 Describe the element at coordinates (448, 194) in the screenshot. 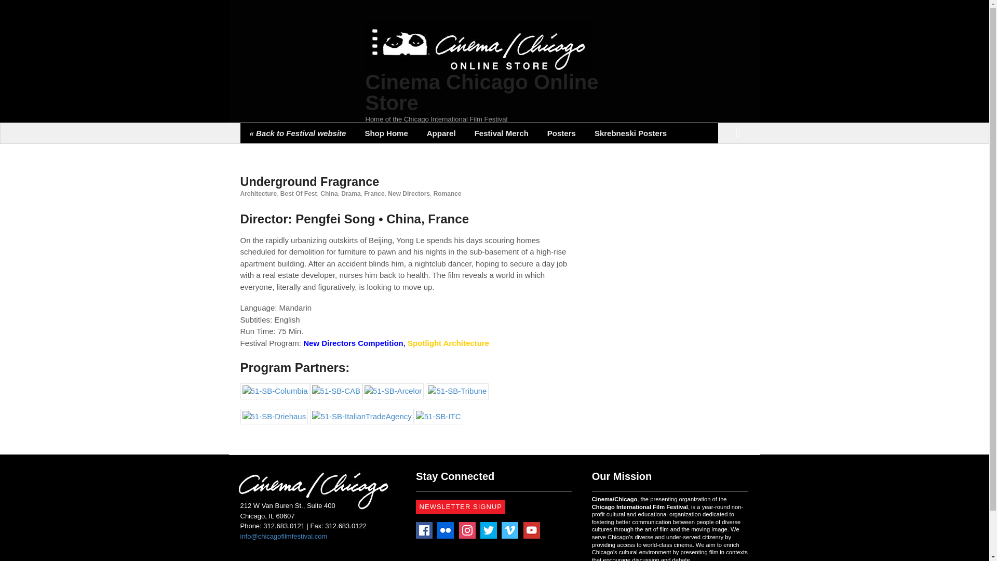

I see `Romance` at that location.